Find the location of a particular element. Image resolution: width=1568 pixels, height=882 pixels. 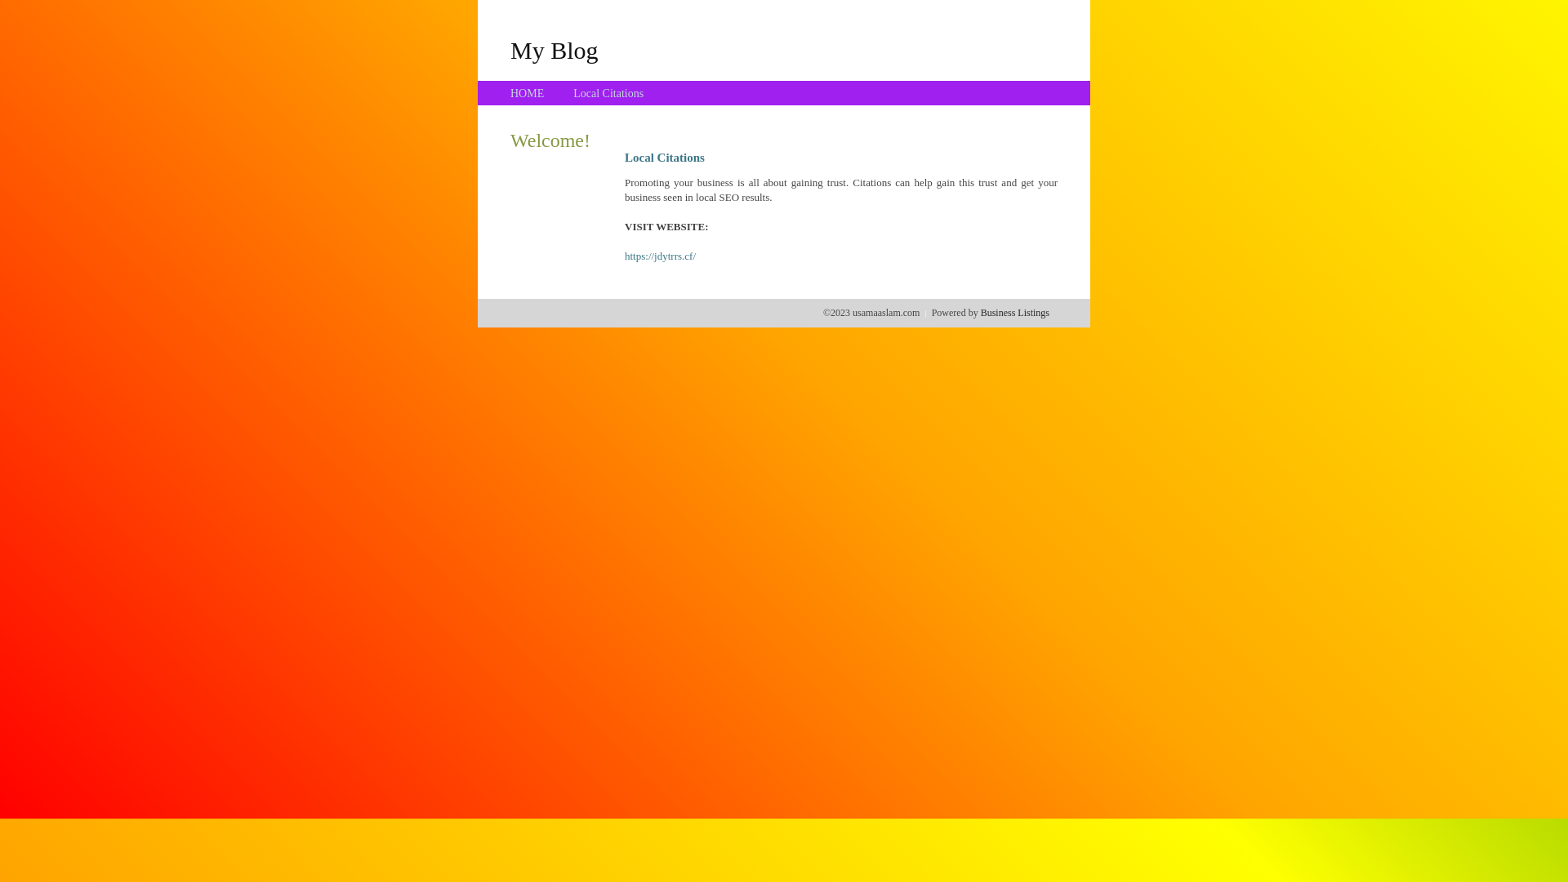

My Blog is located at coordinates (555, 50).